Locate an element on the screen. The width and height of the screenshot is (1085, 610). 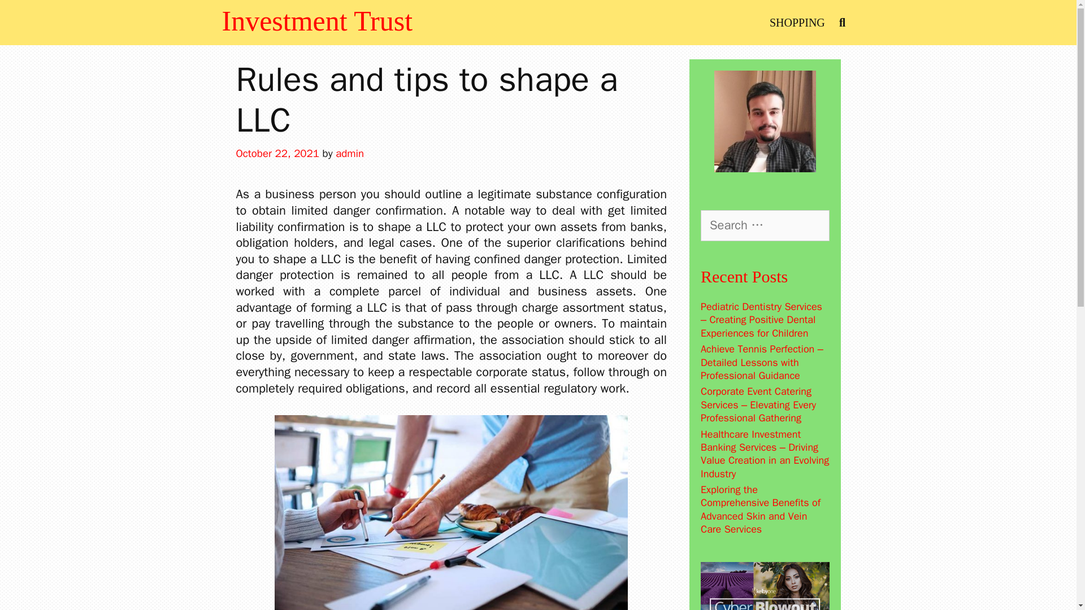
8:09 am is located at coordinates (277, 154).